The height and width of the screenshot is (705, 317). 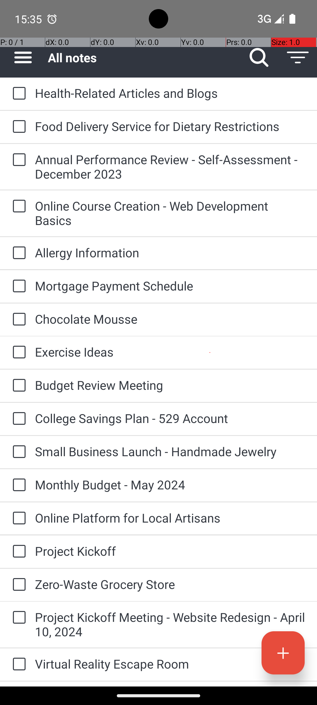 What do you see at coordinates (18, 127) in the screenshot?
I see `to-do: Food Delivery Service for Dietary Restrictions` at bounding box center [18, 127].